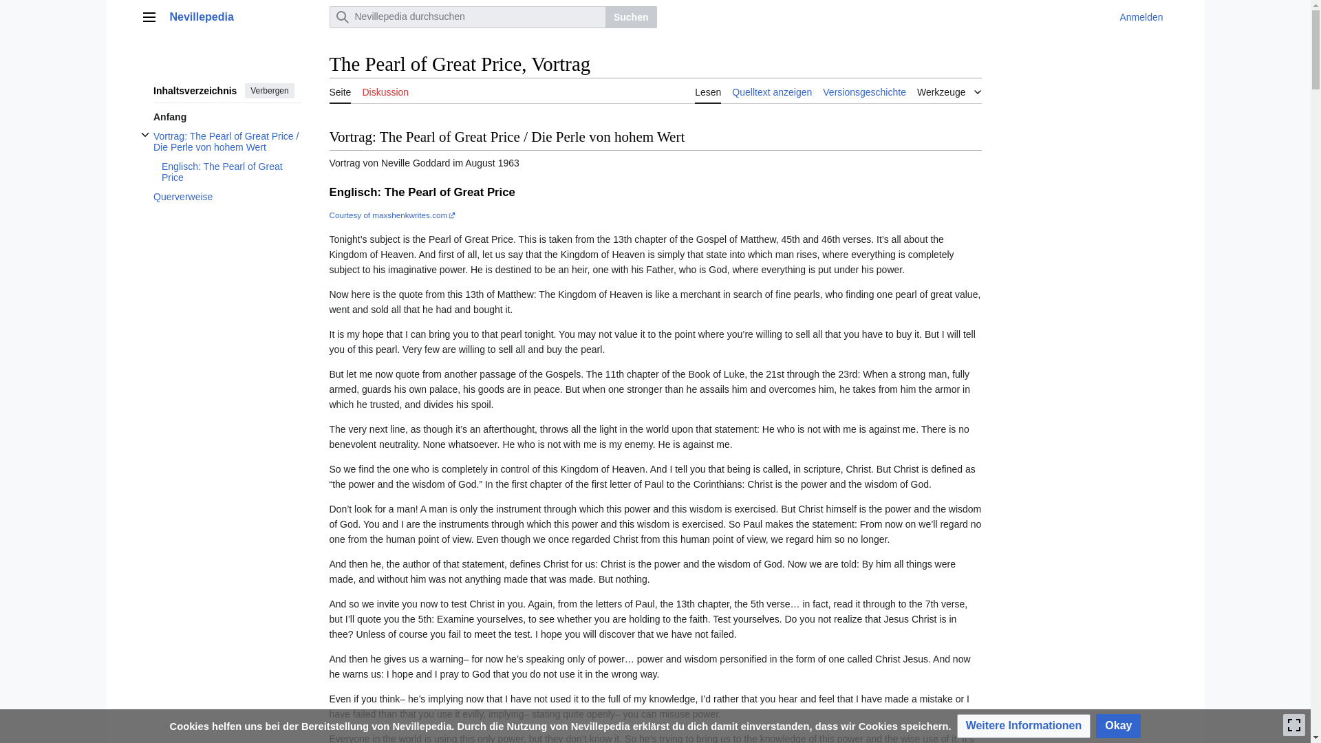 This screenshot has width=1321, height=743. What do you see at coordinates (864, 91) in the screenshot?
I see `Versionsgeschichte` at bounding box center [864, 91].